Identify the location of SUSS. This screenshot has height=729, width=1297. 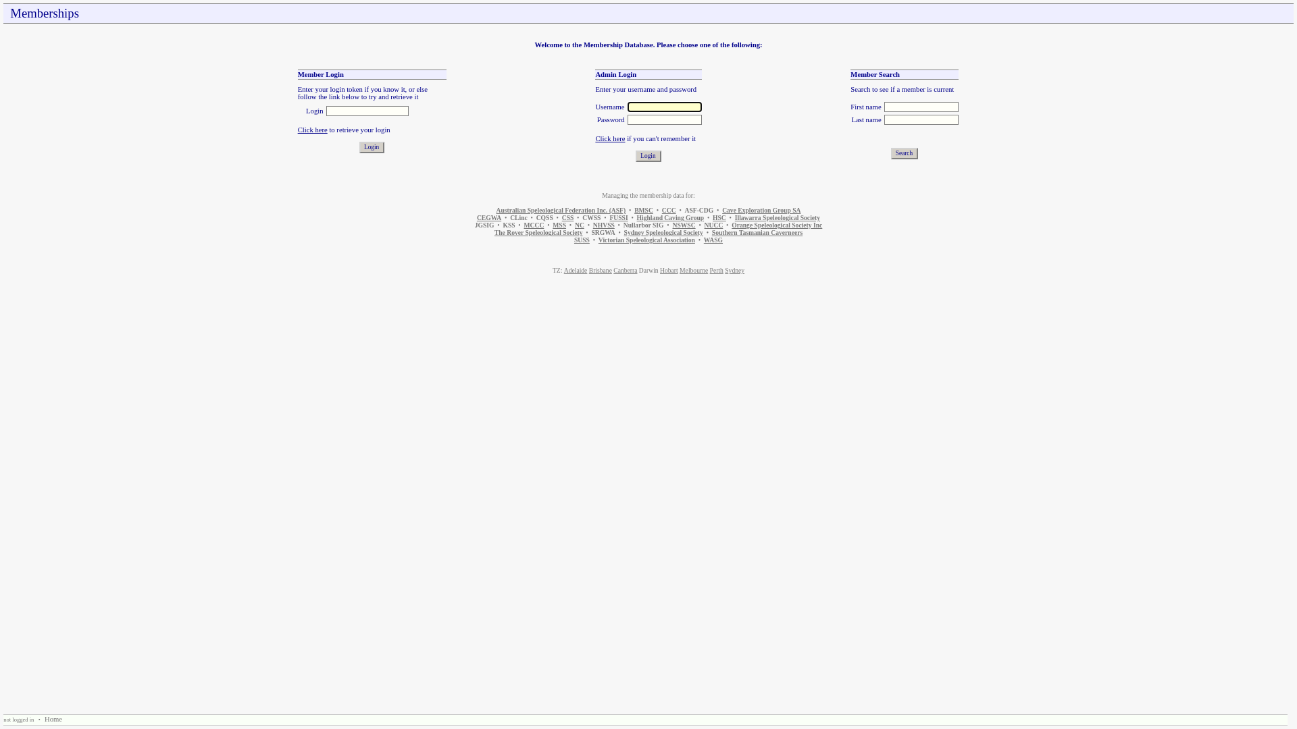
(582, 240).